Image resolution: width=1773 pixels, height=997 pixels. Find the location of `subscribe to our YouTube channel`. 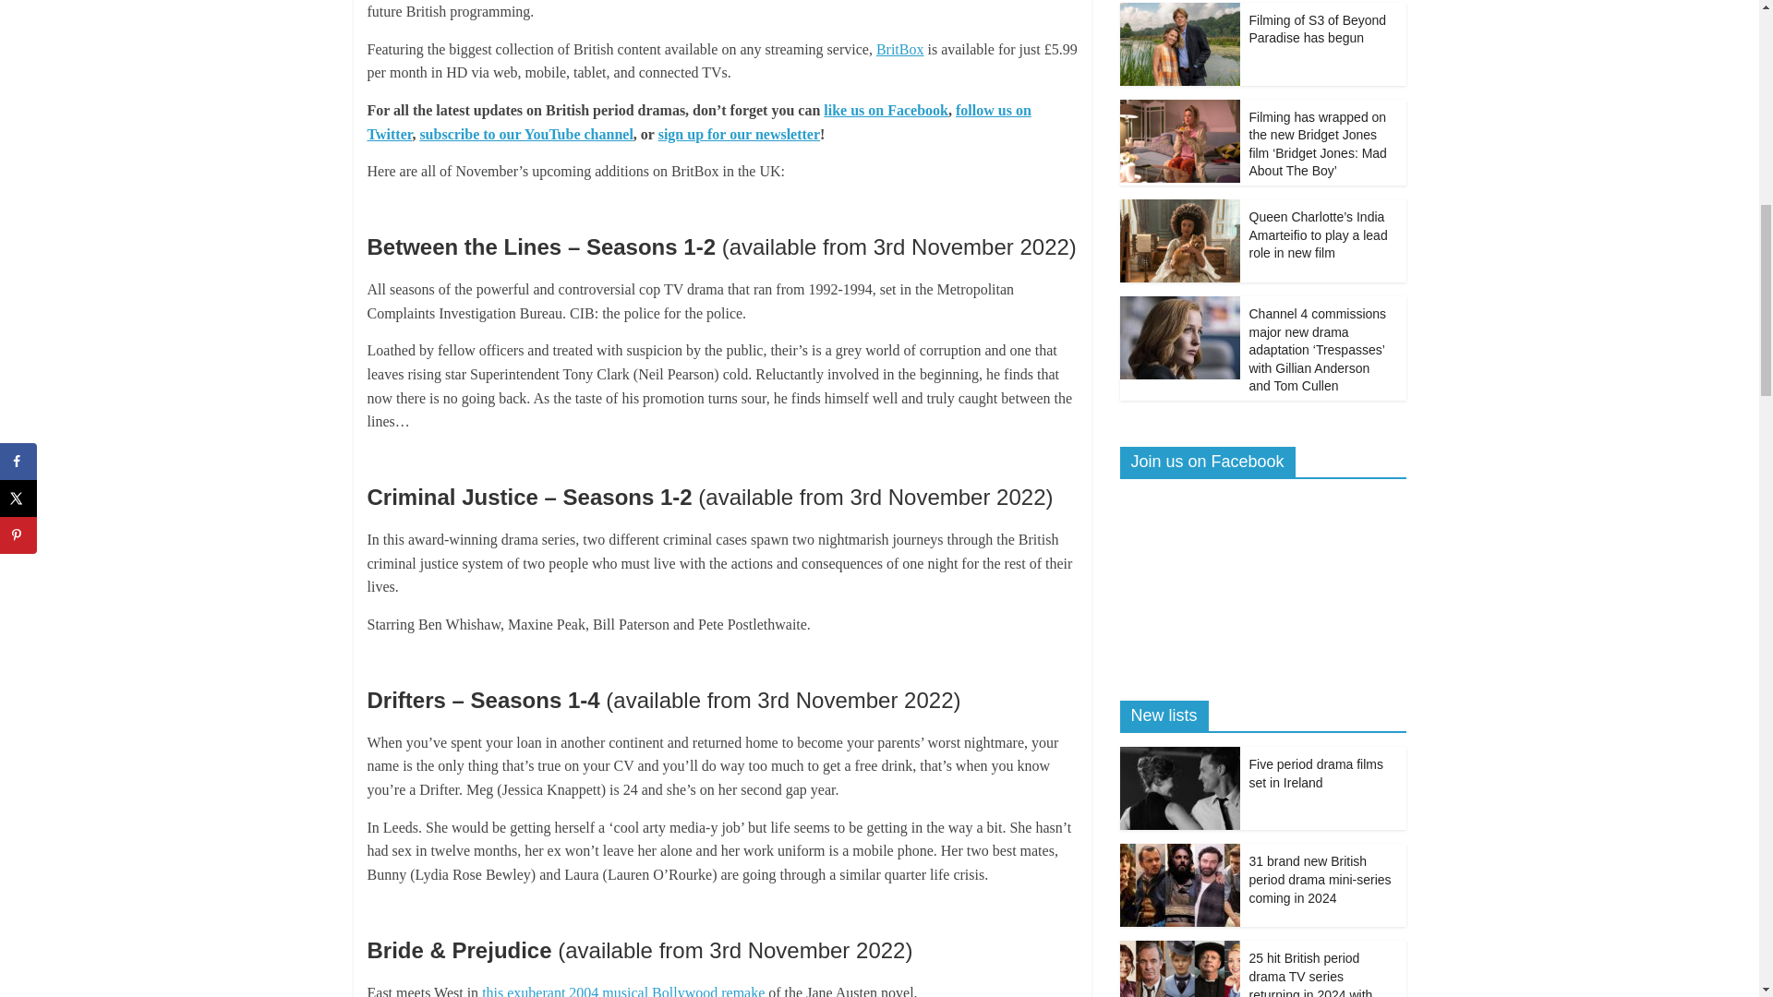

subscribe to our YouTube channel is located at coordinates (525, 135).